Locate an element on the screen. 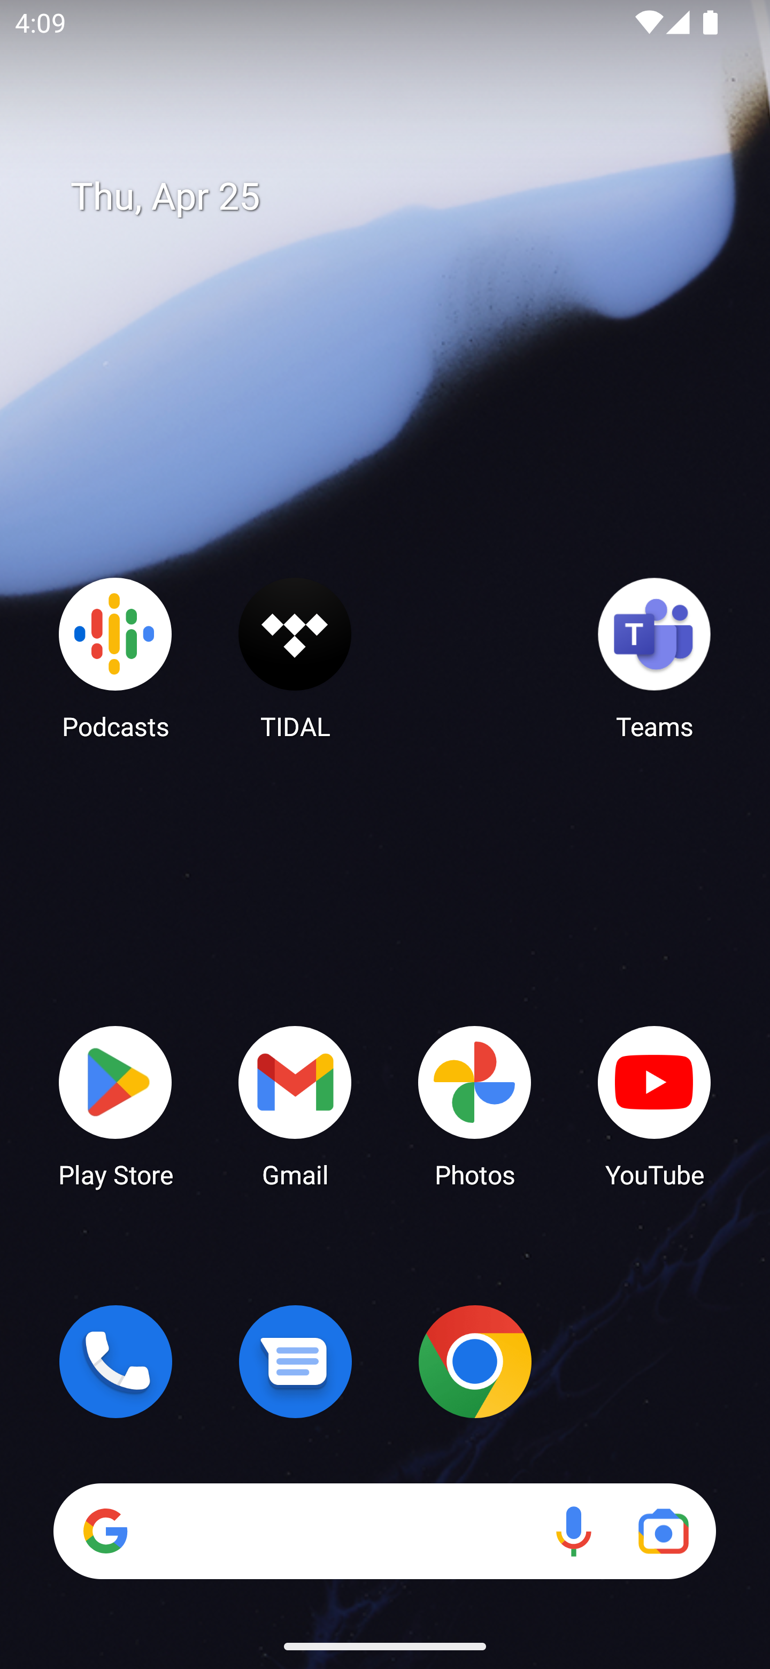 The image size is (770, 1669). Gmail is located at coordinates (295, 1105).